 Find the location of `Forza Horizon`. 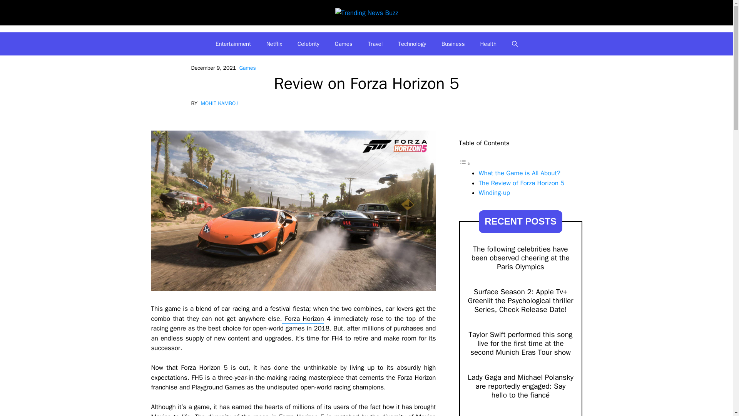

Forza Horizon is located at coordinates (303, 319).